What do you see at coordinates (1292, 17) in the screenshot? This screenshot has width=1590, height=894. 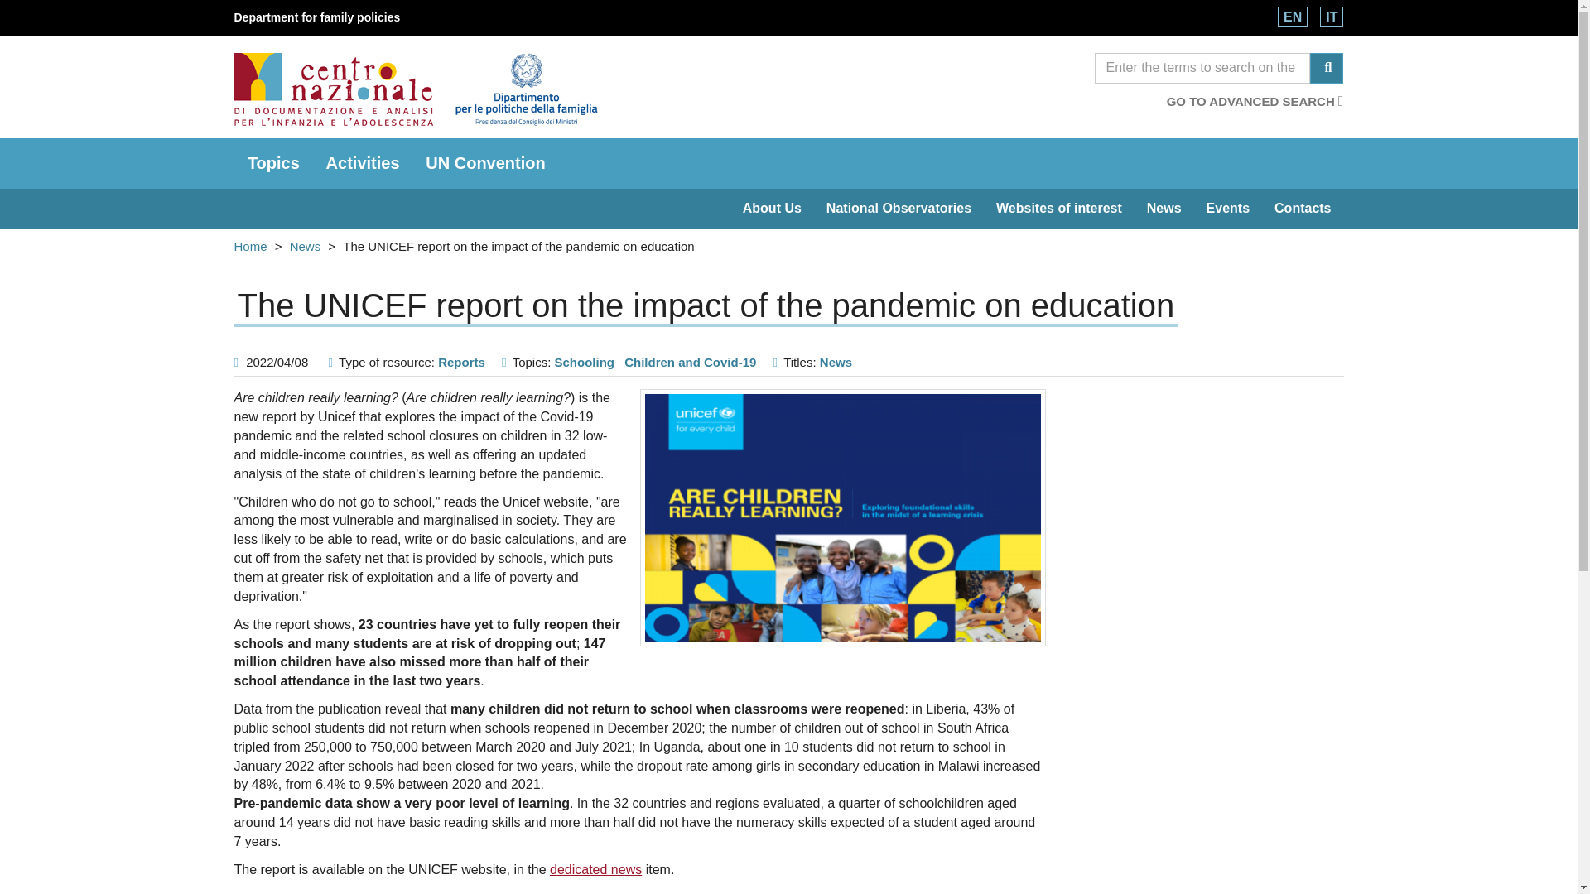 I see `EN` at bounding box center [1292, 17].